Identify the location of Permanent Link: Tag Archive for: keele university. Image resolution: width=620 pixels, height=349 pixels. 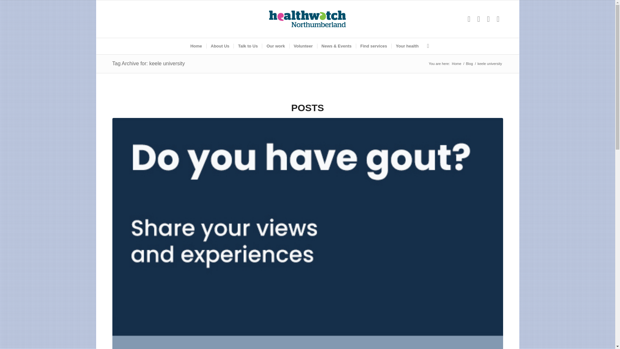
(149, 63).